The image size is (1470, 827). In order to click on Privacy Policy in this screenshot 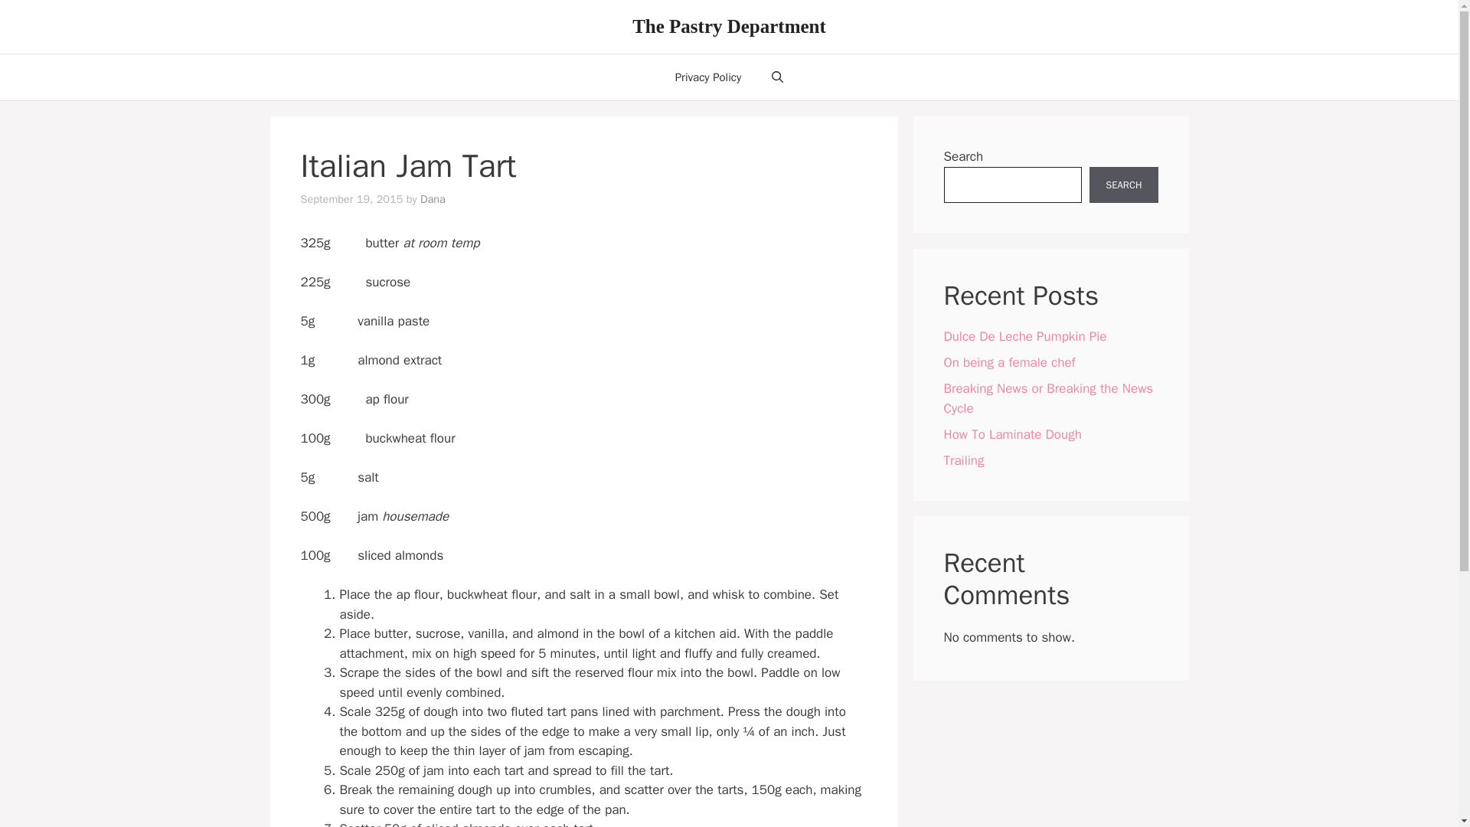, I will do `click(708, 77)`.